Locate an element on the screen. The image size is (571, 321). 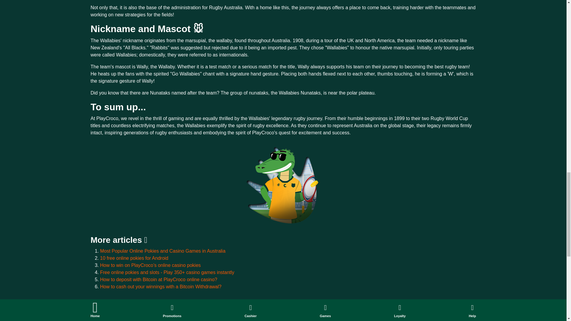
here is located at coordinates (193, 320).